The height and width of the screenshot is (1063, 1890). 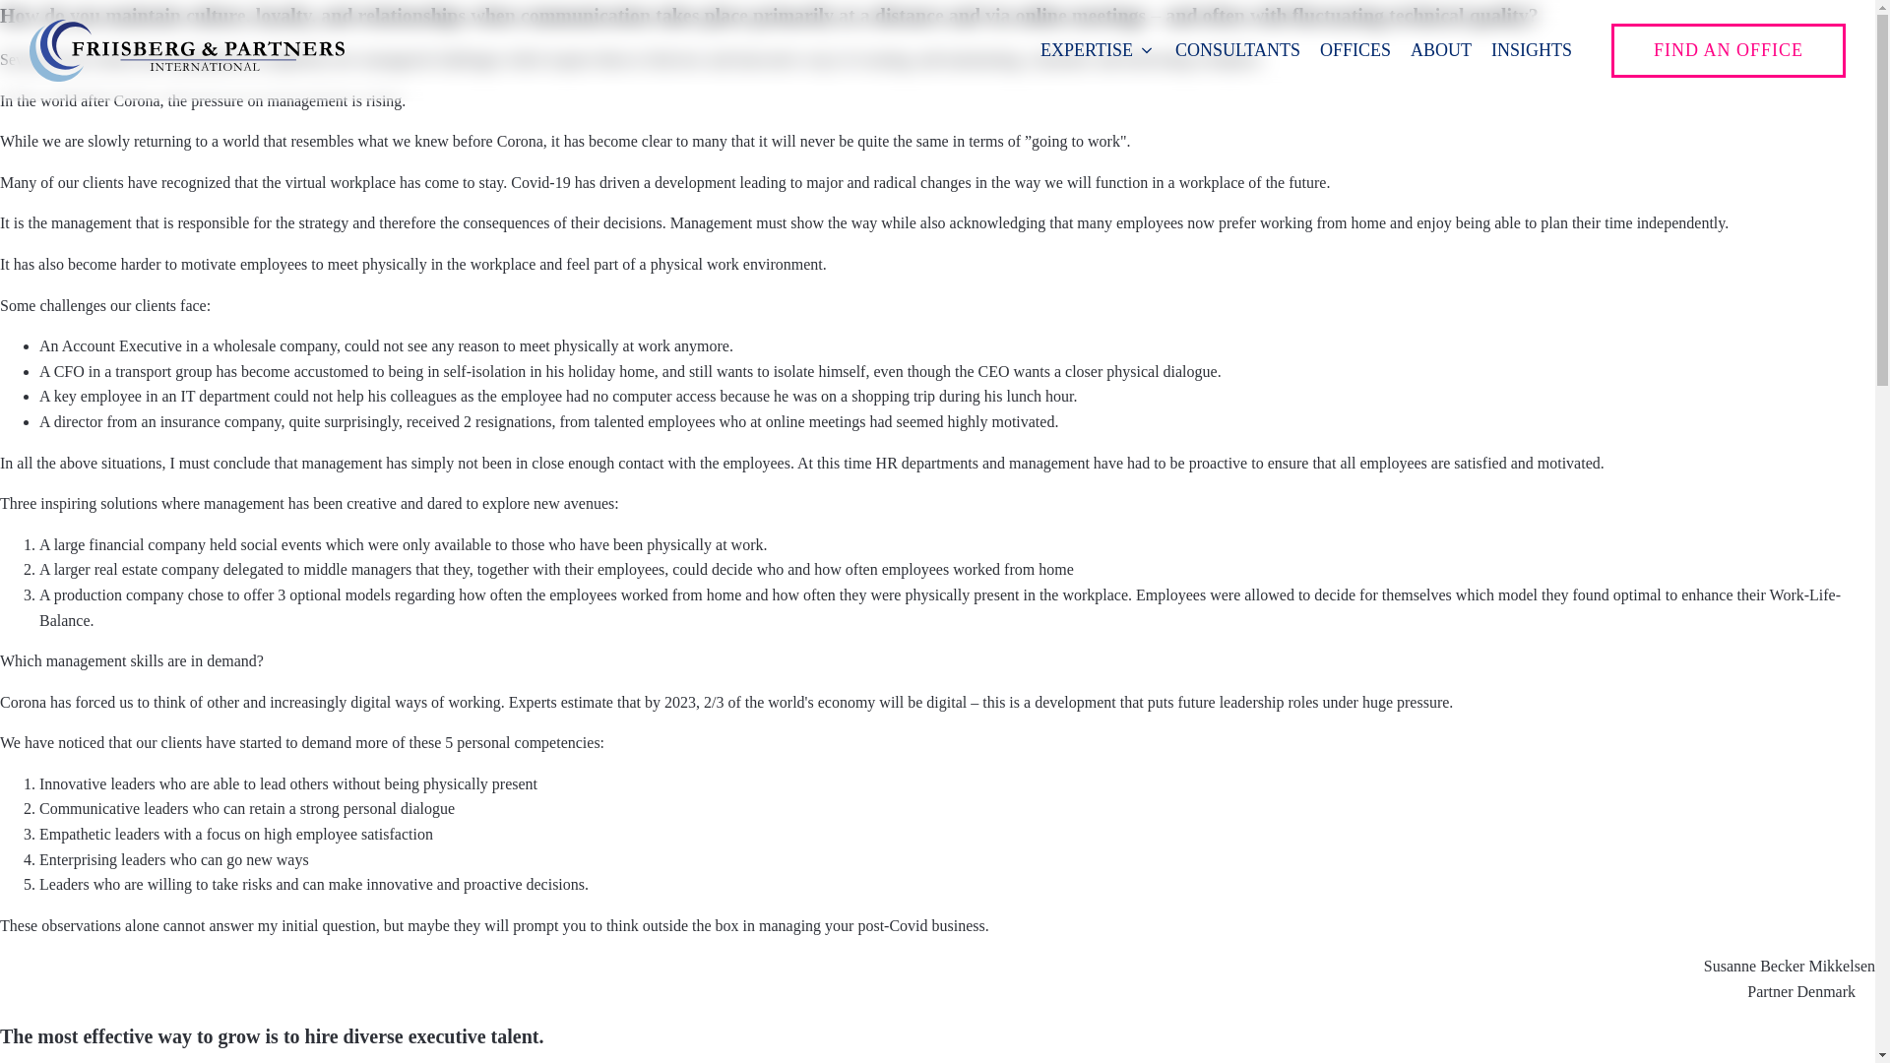 I want to click on OFFICES, so click(x=1354, y=49).